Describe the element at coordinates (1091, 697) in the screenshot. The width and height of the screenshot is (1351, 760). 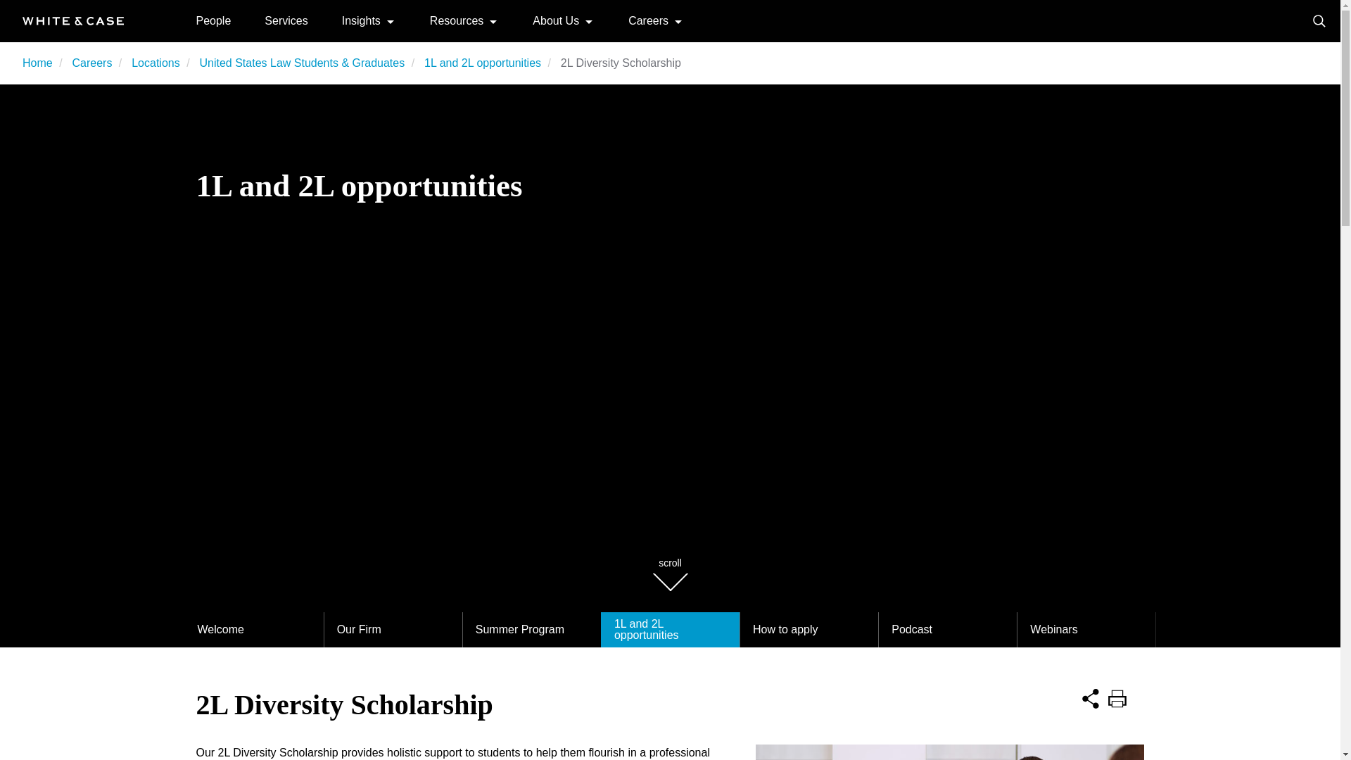
I see `Share this Page` at that location.